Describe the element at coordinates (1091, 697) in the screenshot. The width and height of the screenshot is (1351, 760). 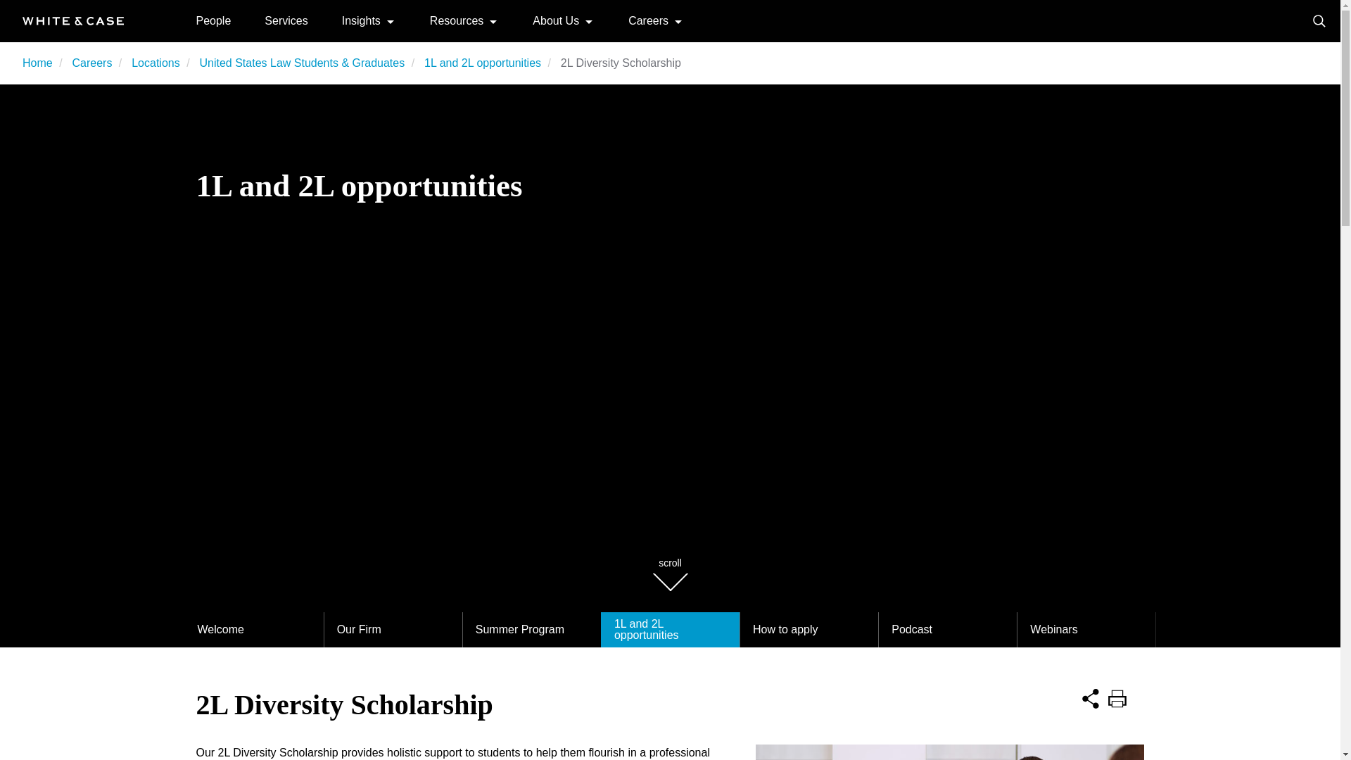
I see `Share this Page` at that location.